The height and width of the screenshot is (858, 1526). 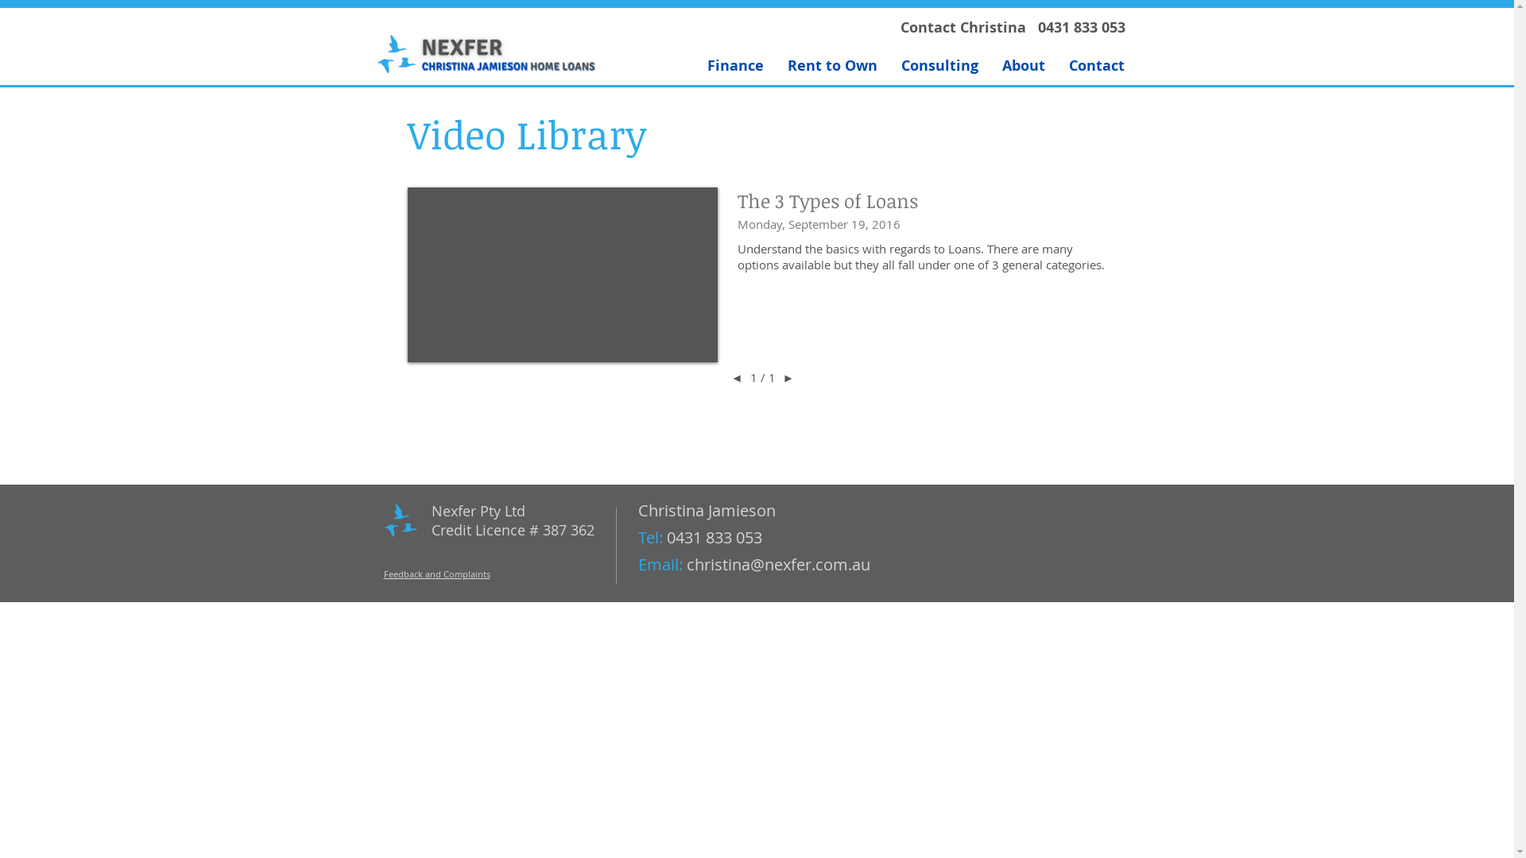 I want to click on Contact, so click(x=1097, y=65).